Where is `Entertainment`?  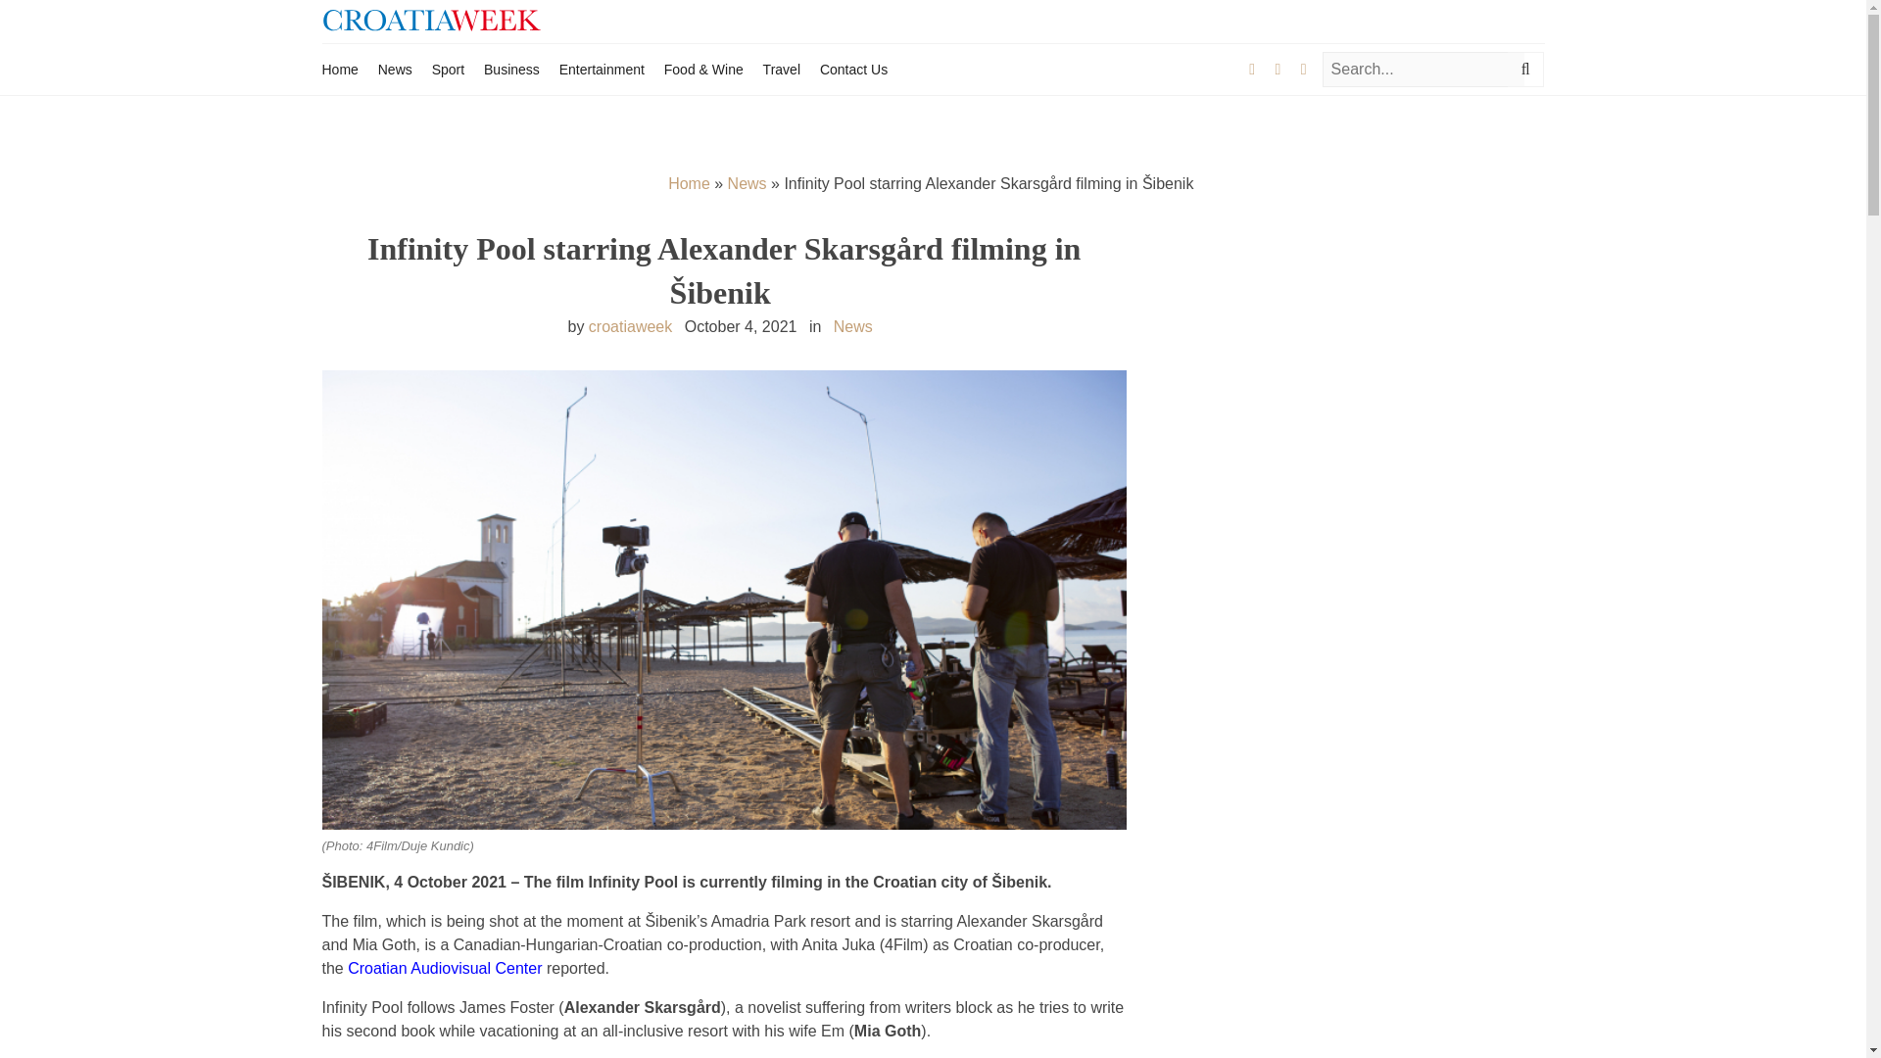 Entertainment is located at coordinates (602, 69).